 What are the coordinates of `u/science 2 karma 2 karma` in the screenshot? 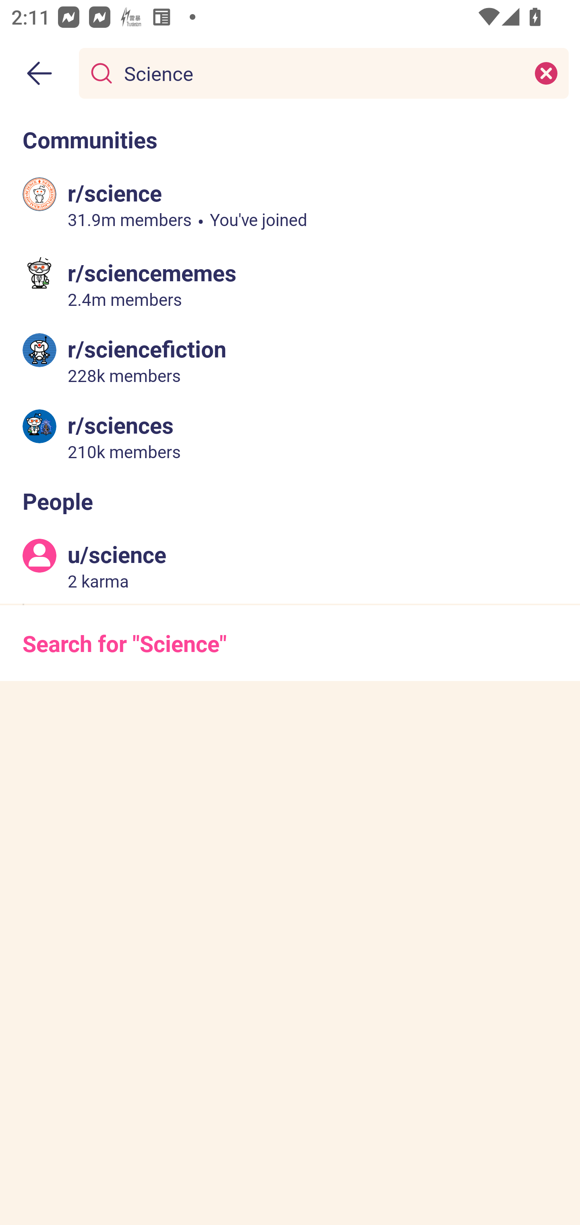 It's located at (290, 566).